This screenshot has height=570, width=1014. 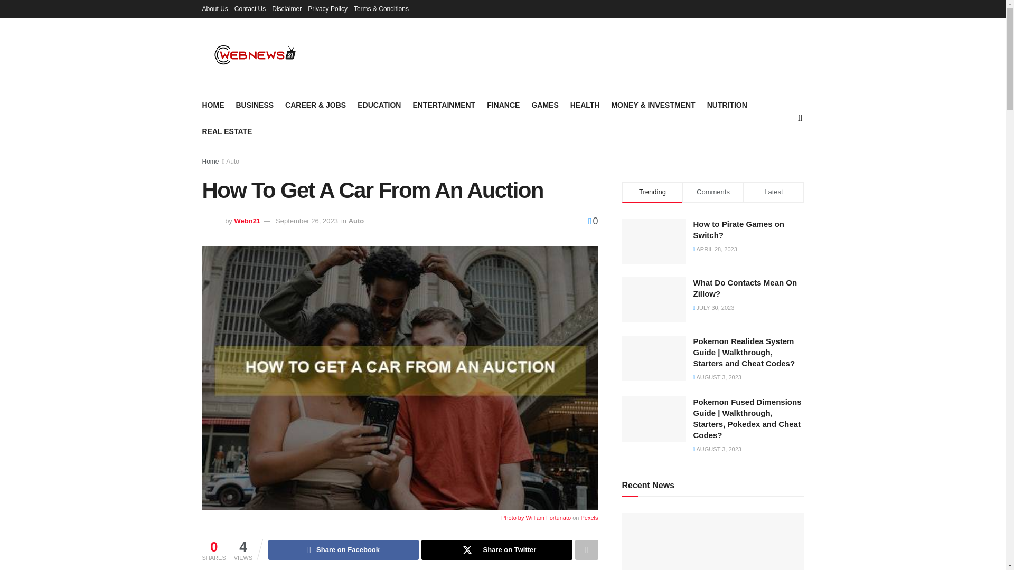 What do you see at coordinates (286, 8) in the screenshot?
I see `Disclaimer` at bounding box center [286, 8].